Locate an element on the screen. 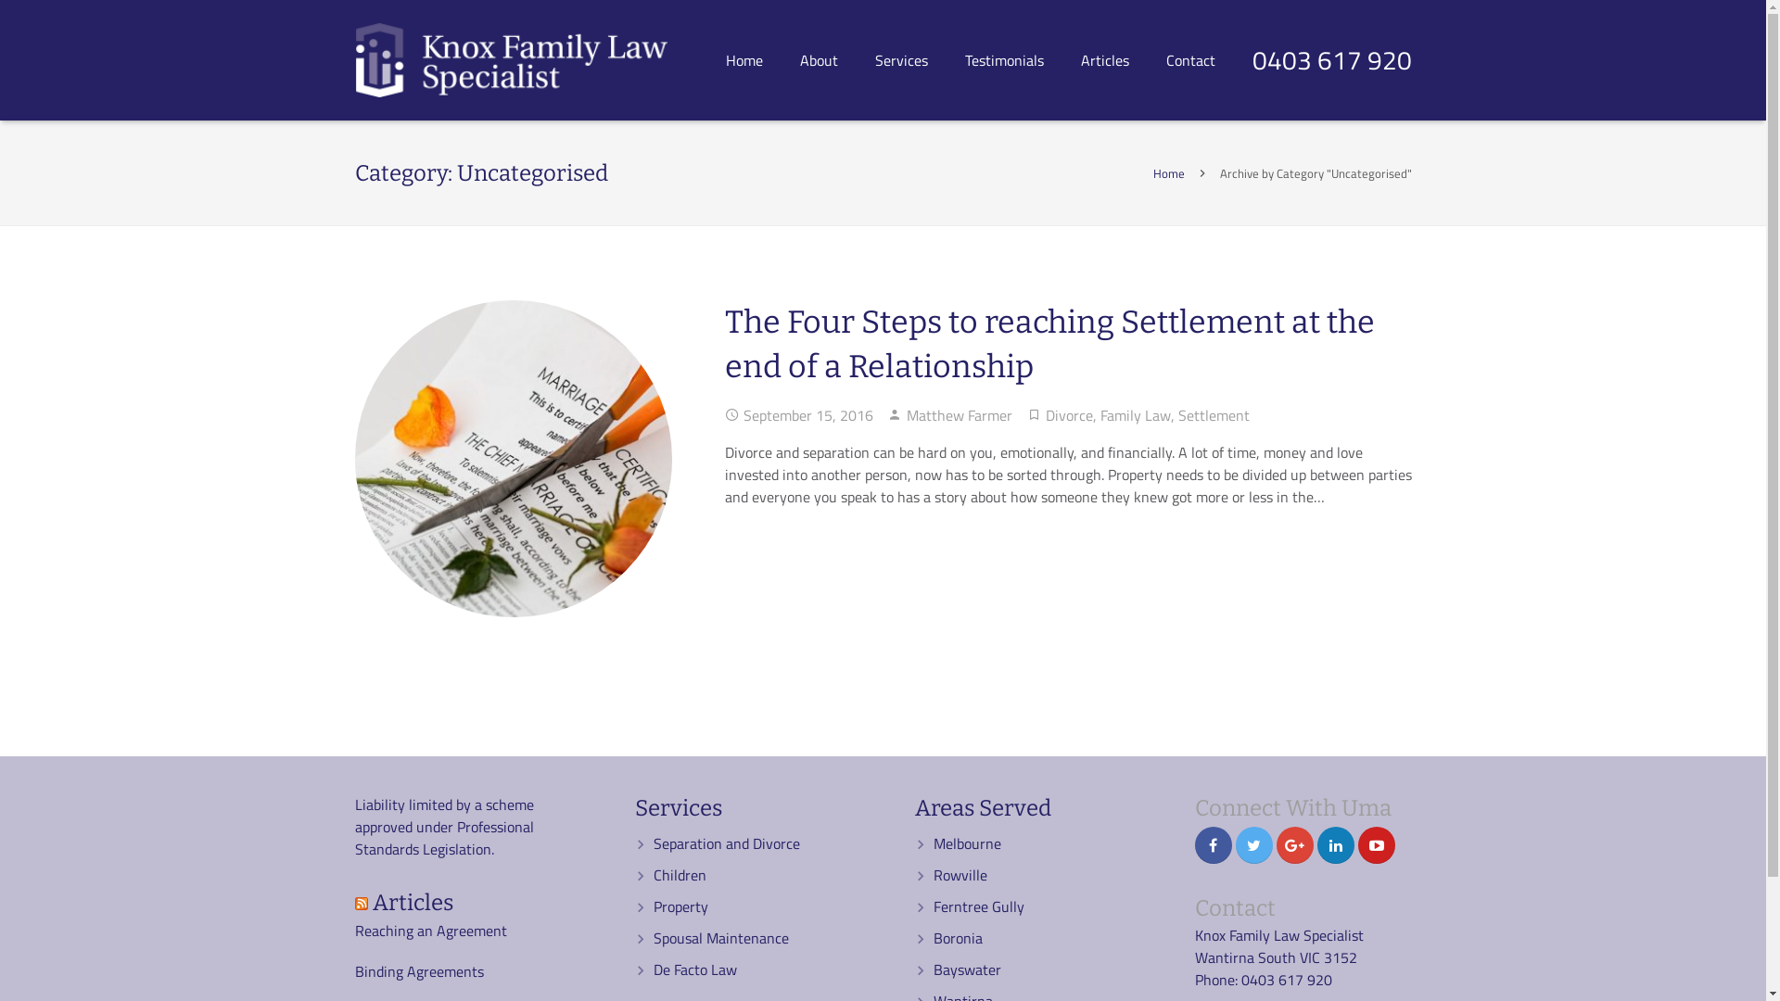  Contact is located at coordinates (1190, 60).